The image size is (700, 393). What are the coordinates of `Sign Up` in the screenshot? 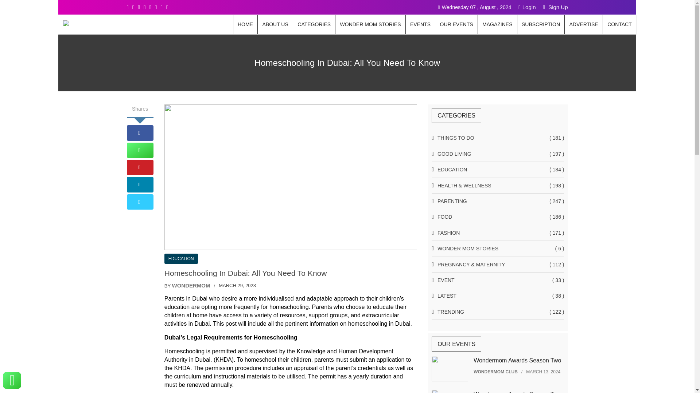 It's located at (555, 7).